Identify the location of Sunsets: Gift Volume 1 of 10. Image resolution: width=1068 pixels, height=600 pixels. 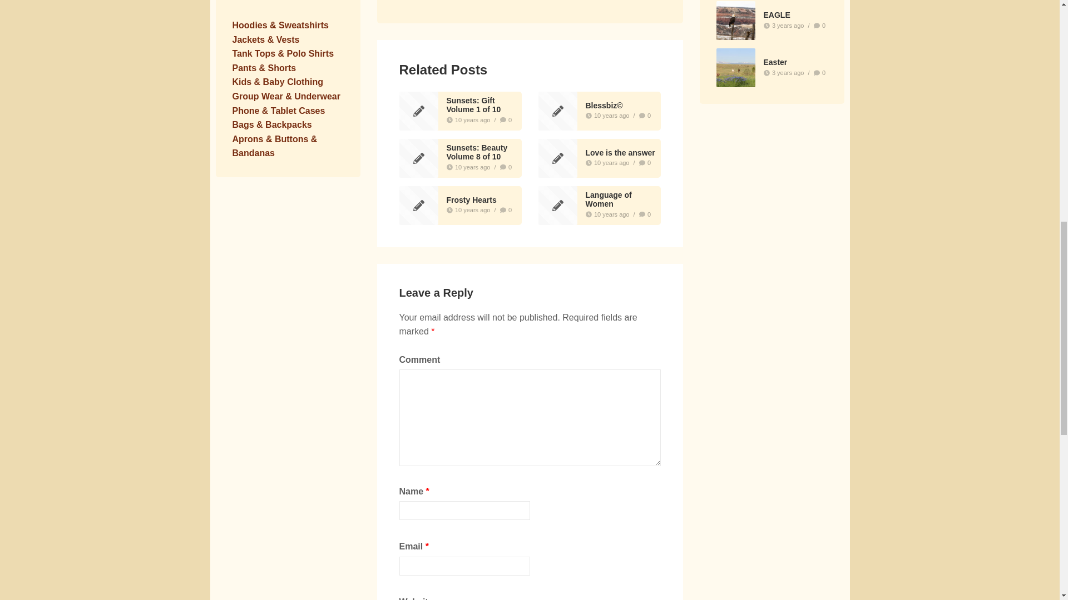
(473, 105).